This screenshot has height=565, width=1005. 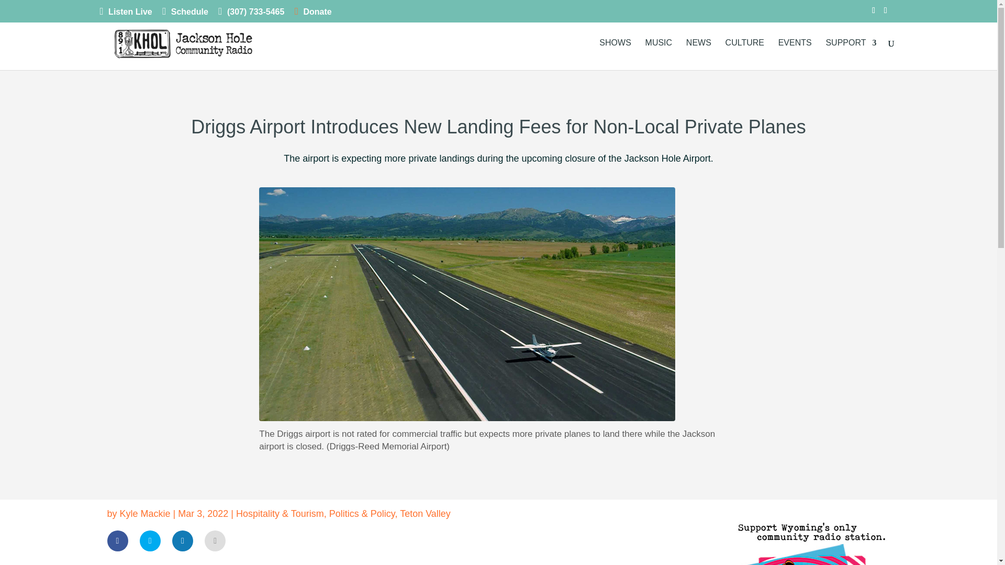 What do you see at coordinates (811, 536) in the screenshot?
I see `KHOL-Jackson-Hole-Community-Radio-Membership-Support-Ad-1` at bounding box center [811, 536].